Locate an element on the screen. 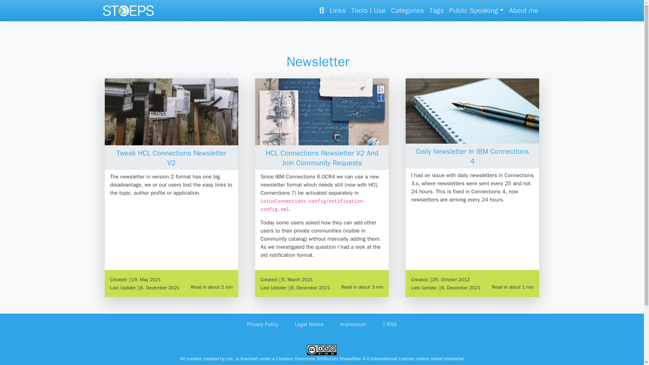 This screenshot has width=649, height=365. Impressum is located at coordinates (353, 324).